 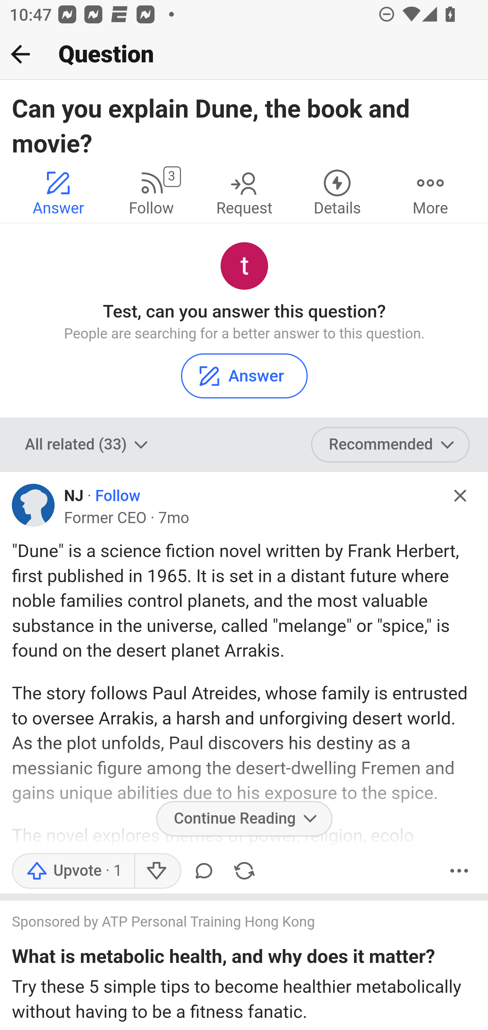 What do you see at coordinates (244, 375) in the screenshot?
I see `Answer` at bounding box center [244, 375].